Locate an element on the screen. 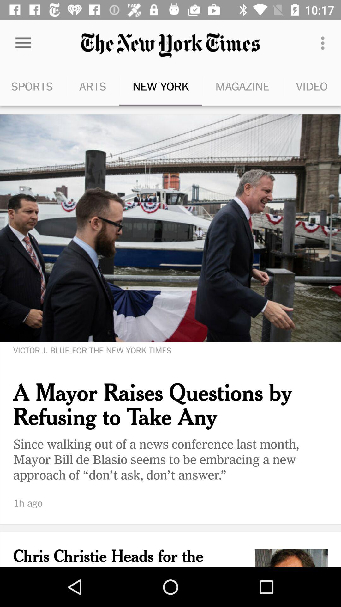  choose item above the sports is located at coordinates (23, 43).